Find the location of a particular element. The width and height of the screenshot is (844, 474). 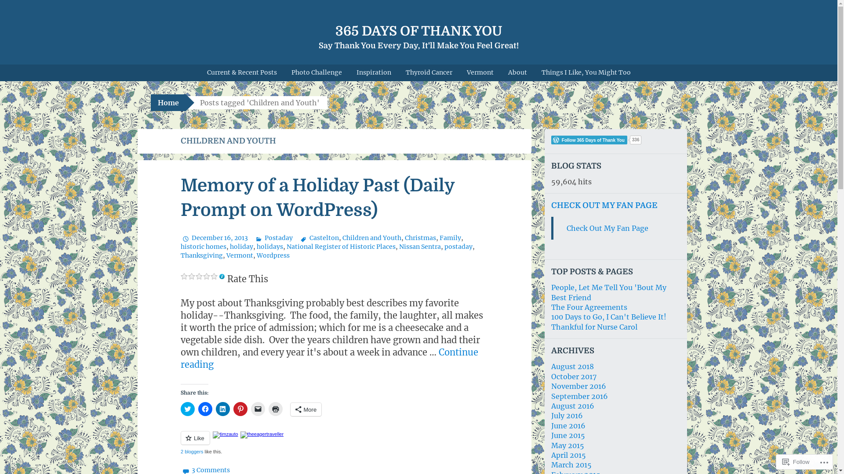

CHECK OUT MY FAN PAGE is located at coordinates (604, 205).